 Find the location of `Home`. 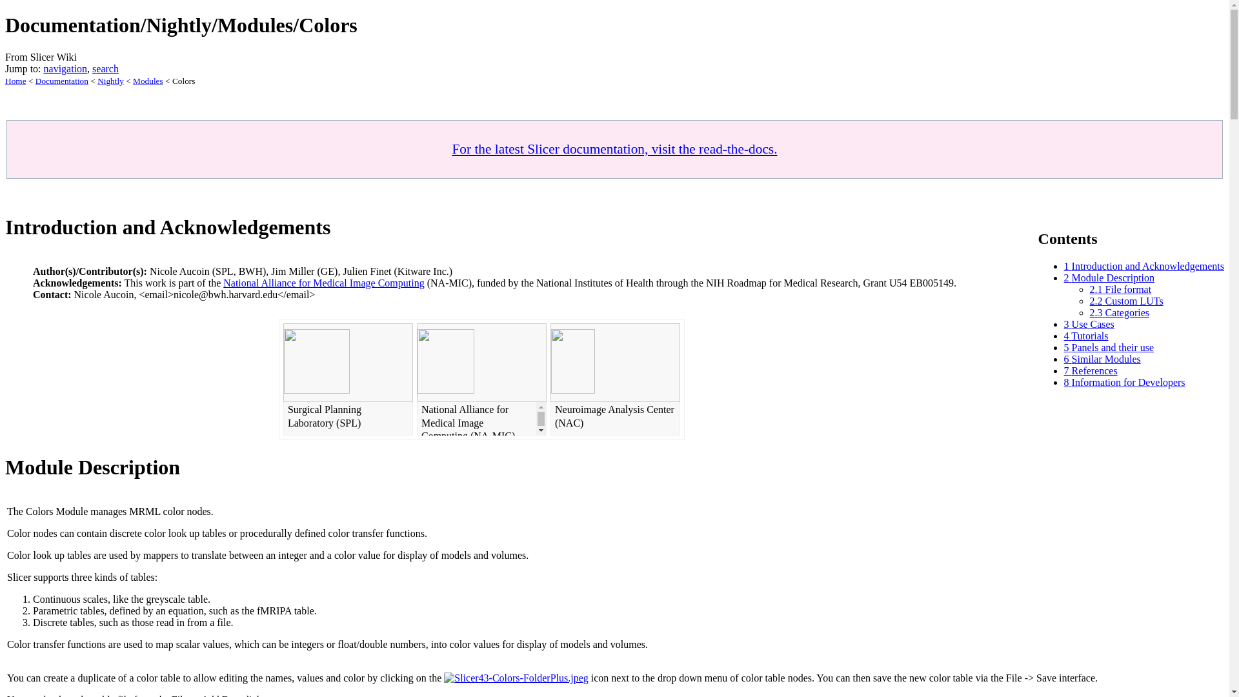

Home is located at coordinates (15, 80).